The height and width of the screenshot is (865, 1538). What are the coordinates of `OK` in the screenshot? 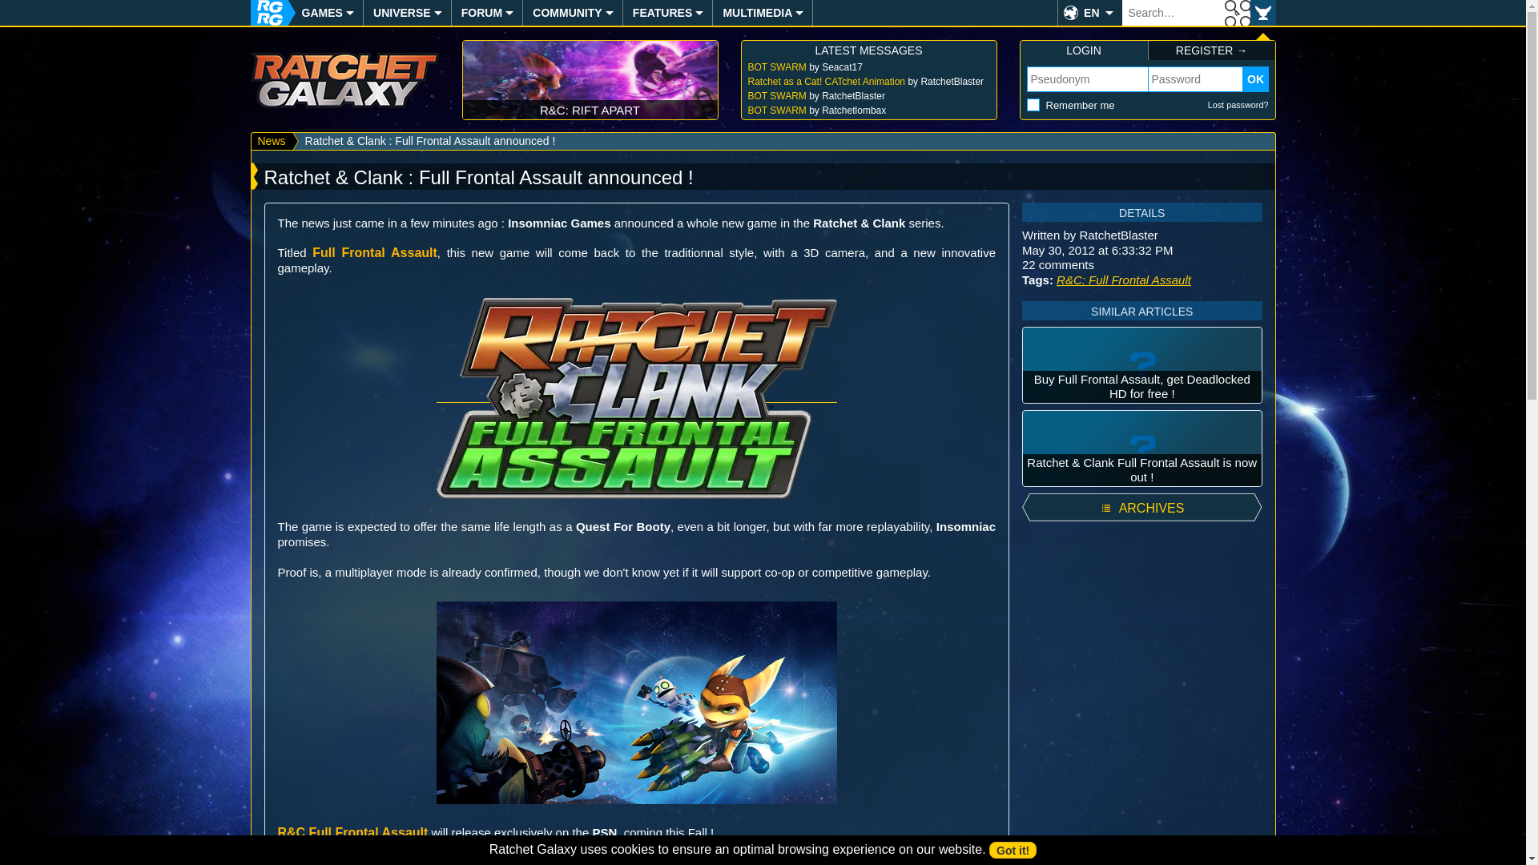 It's located at (1237, 13).